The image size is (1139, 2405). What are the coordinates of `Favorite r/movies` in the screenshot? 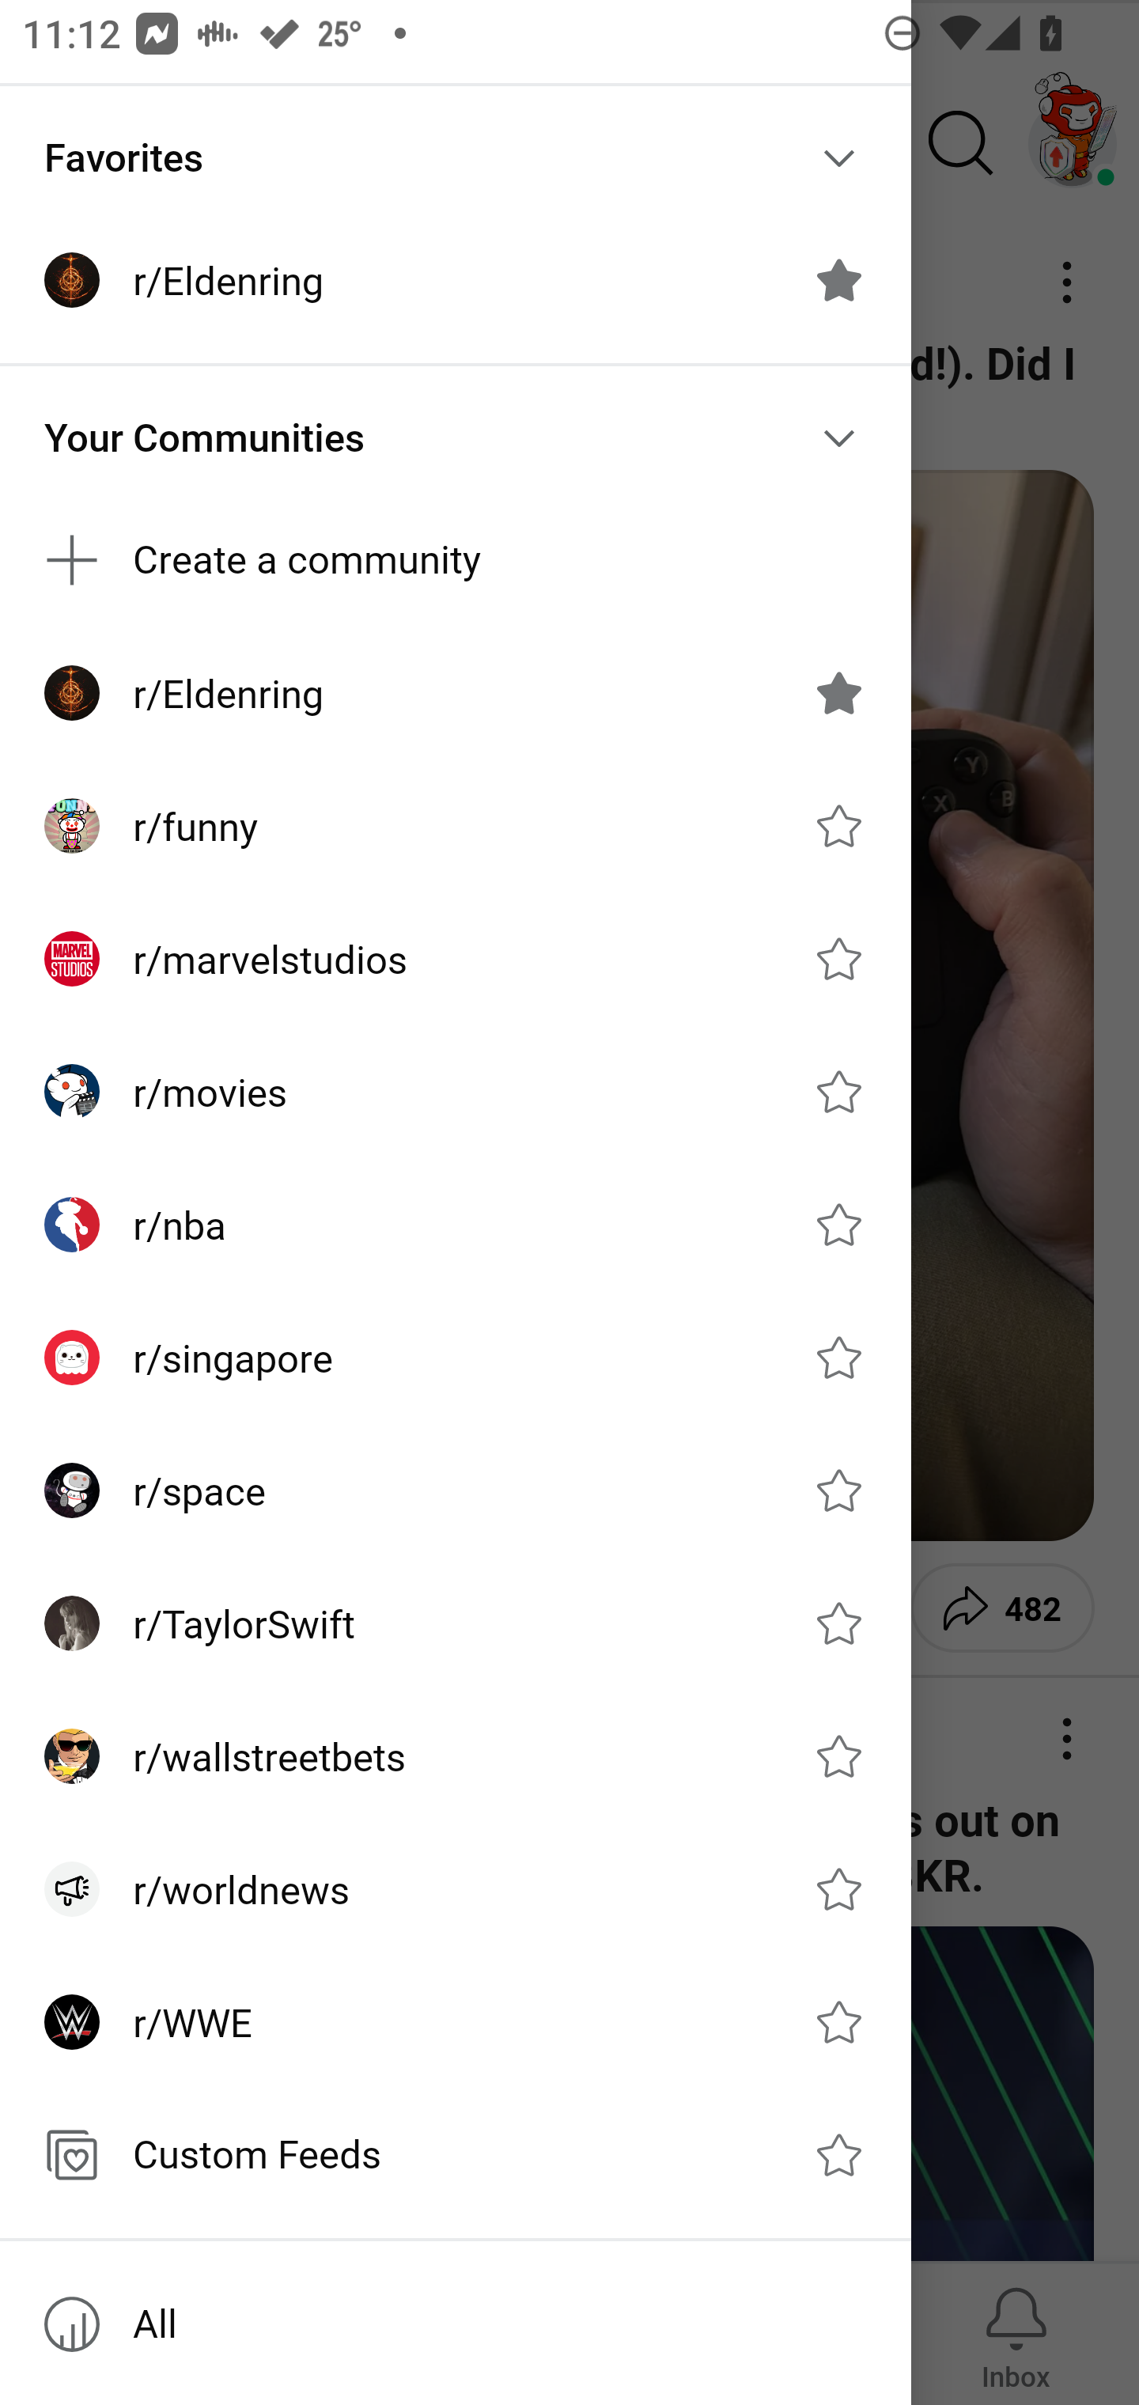 It's located at (838, 1092).